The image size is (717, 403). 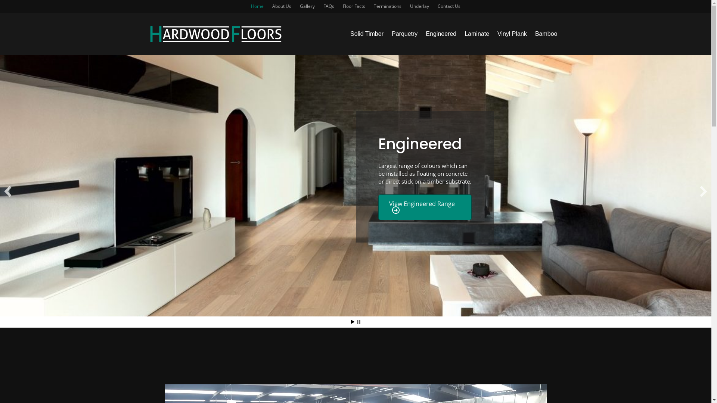 I want to click on Floor Facts, so click(x=354, y=6).